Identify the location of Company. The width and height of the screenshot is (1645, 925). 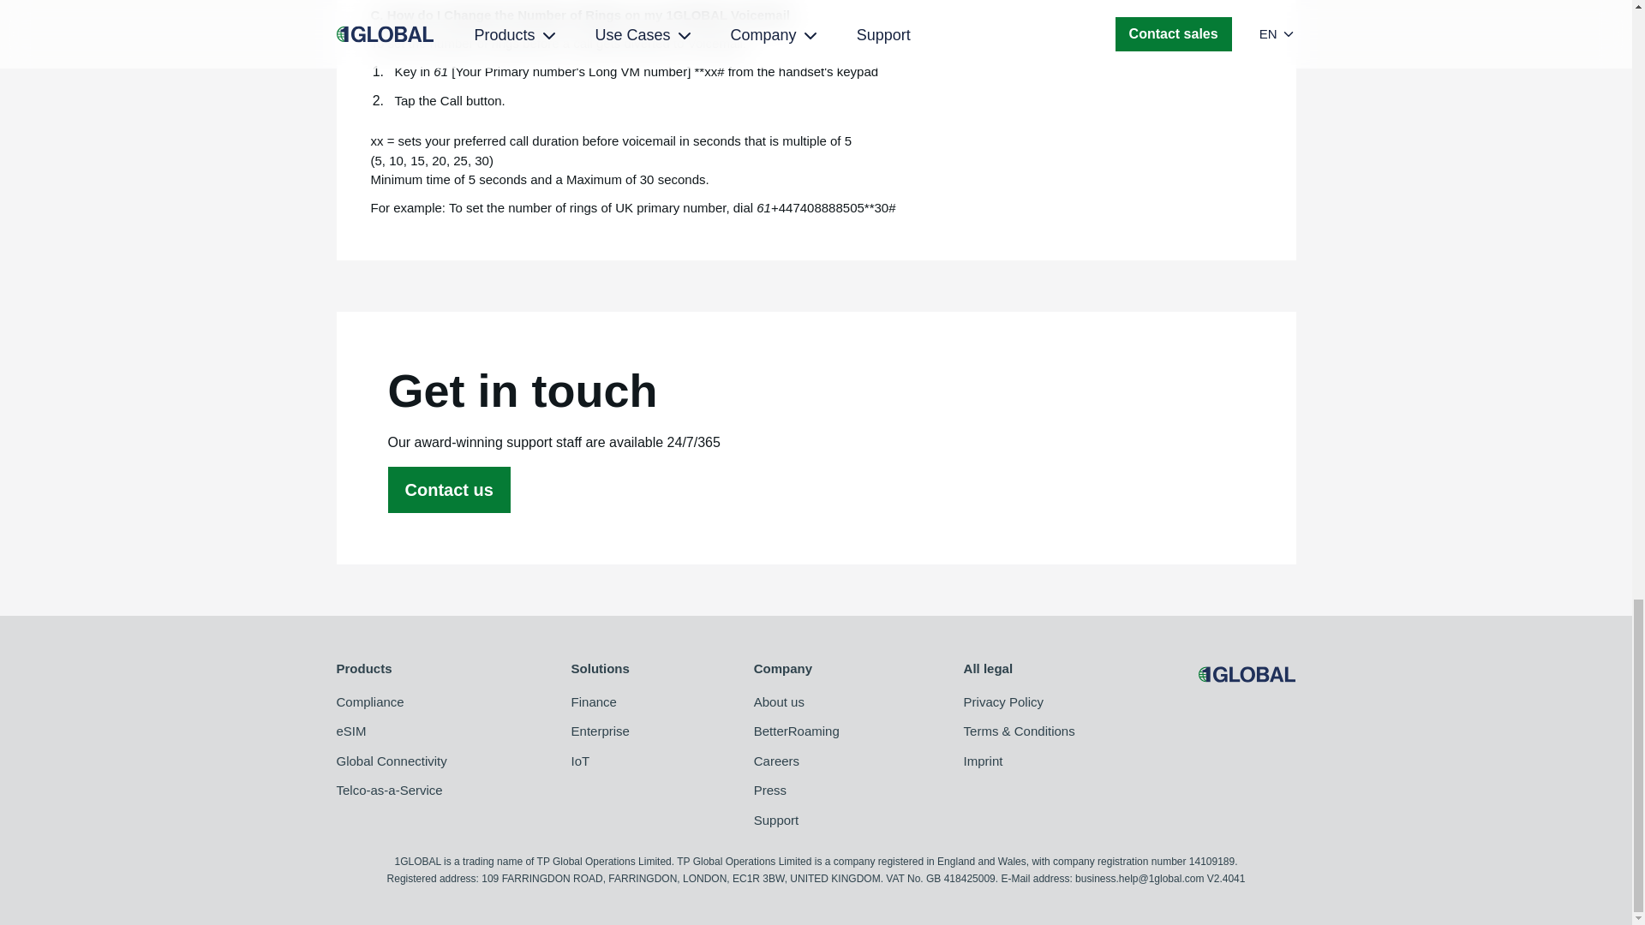
(796, 668).